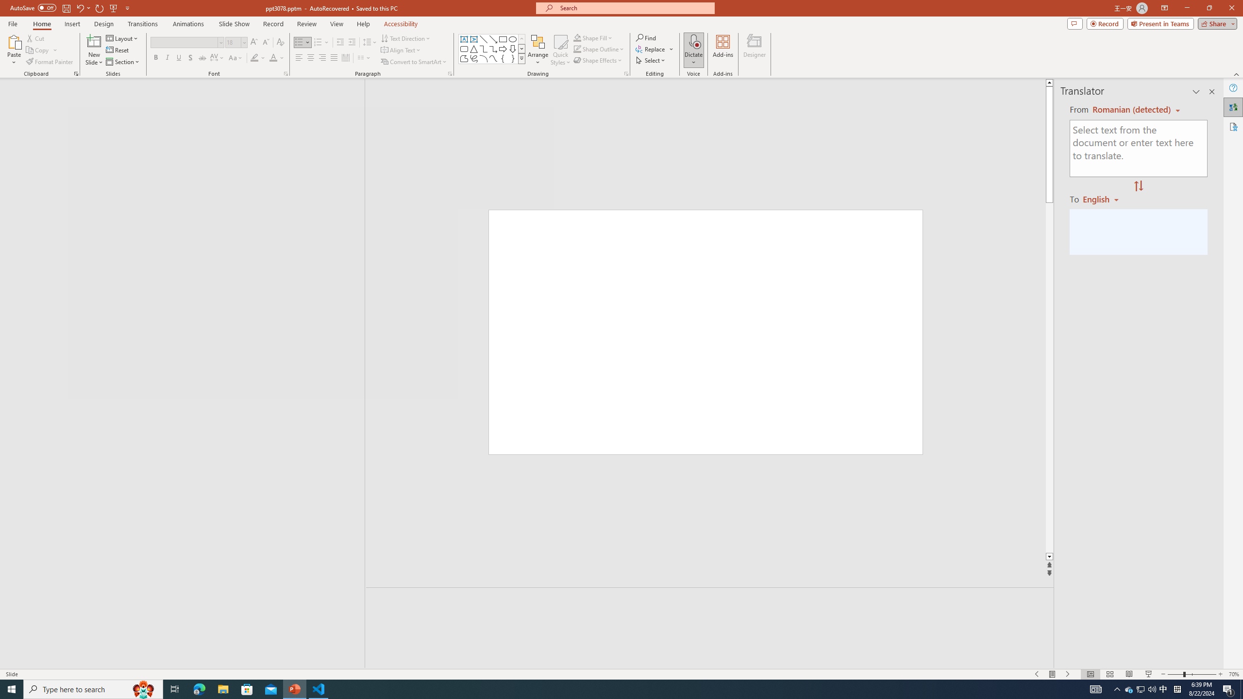 The height and width of the screenshot is (699, 1243). I want to click on Replace..., so click(651, 49).